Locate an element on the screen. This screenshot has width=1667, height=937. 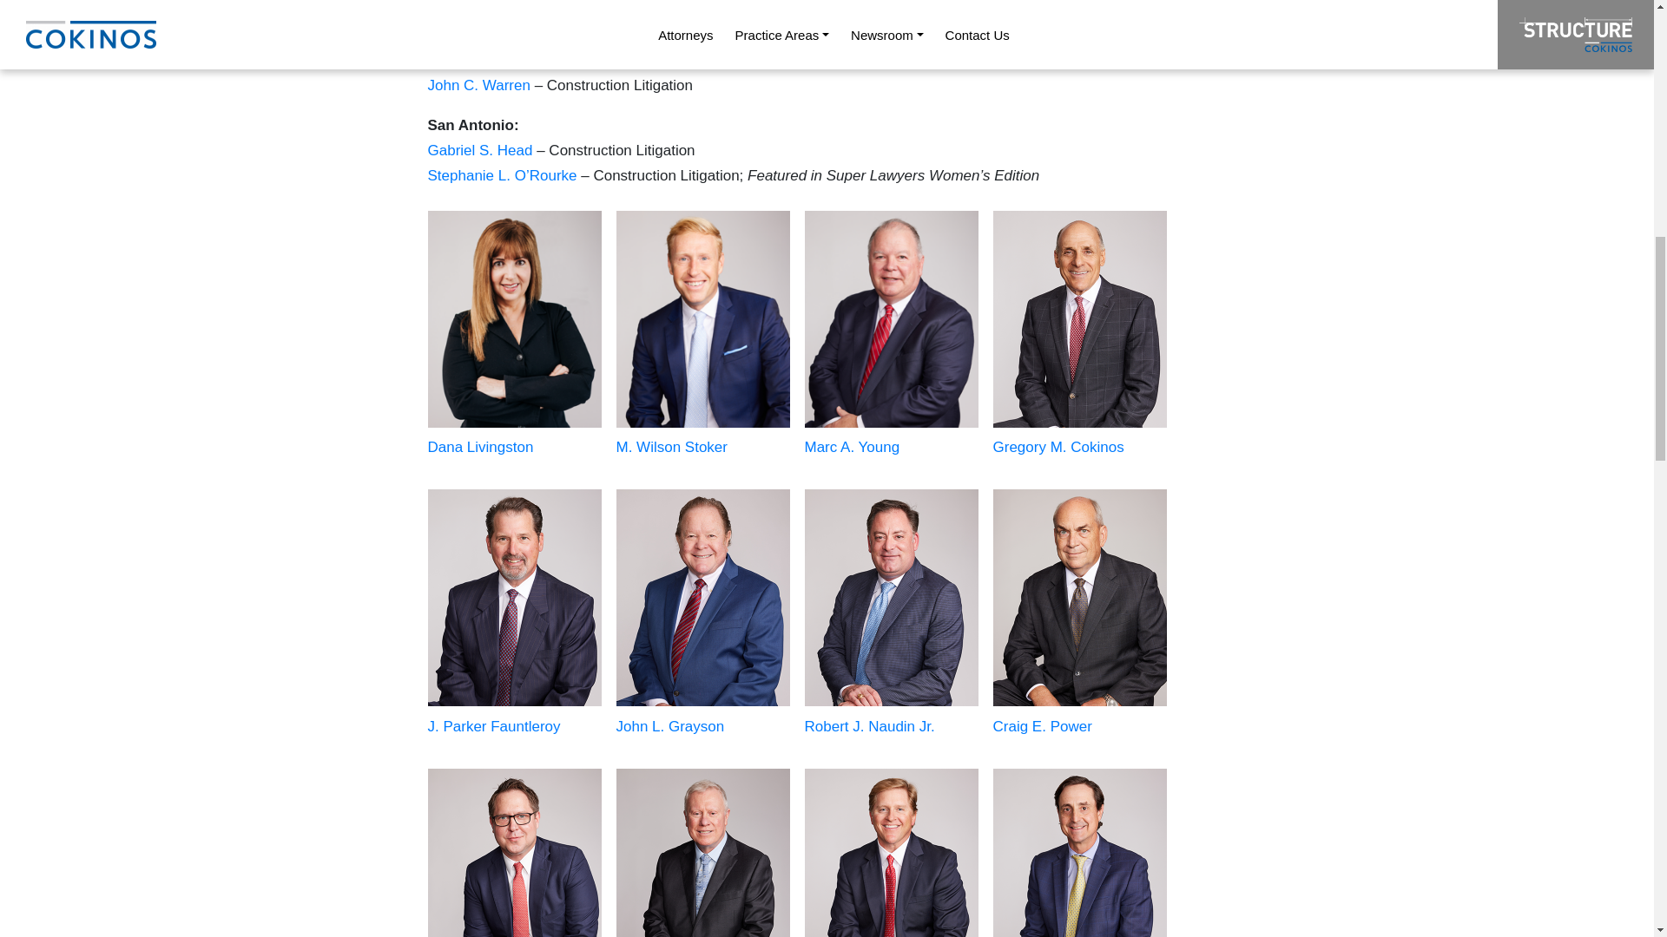
John C. Warren is located at coordinates (478, 85).